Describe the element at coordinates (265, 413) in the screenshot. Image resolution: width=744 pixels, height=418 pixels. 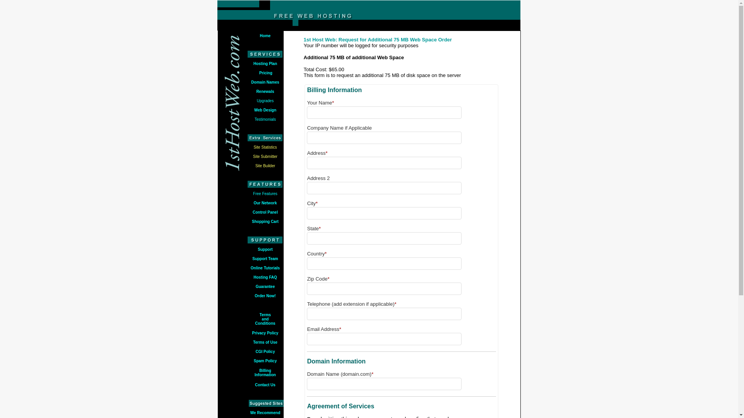
I see `We Recommend` at that location.